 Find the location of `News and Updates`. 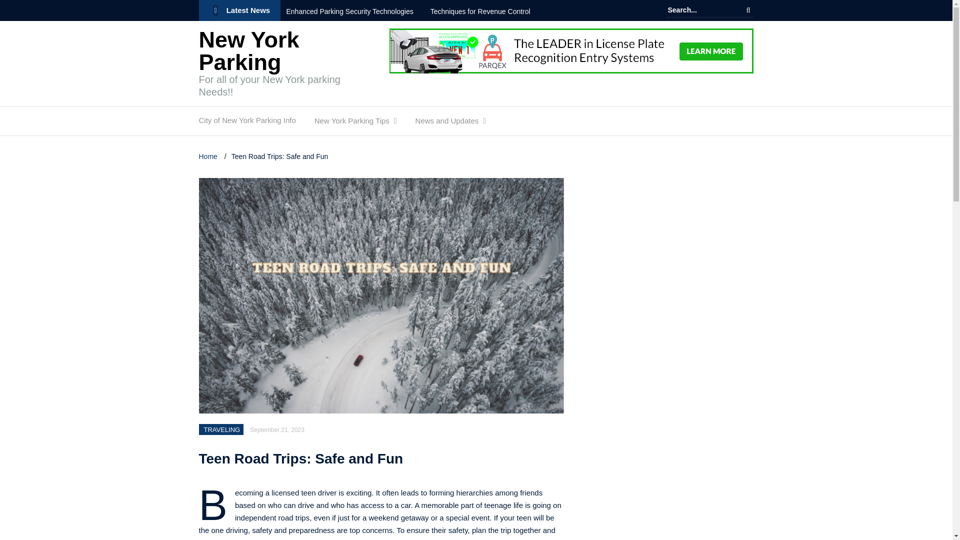

News and Updates is located at coordinates (447, 123).